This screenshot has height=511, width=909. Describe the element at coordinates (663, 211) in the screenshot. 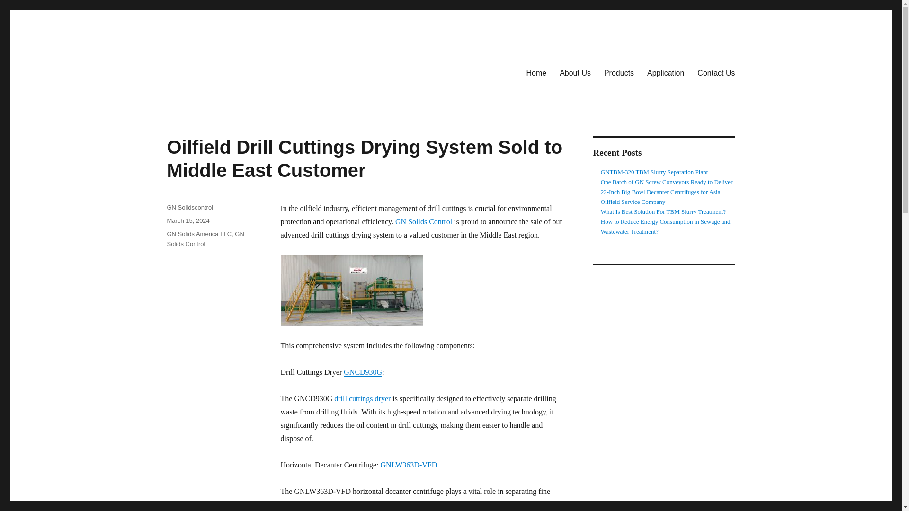

I see `What Is Best Solution For TBM Slurry Treatment?` at that location.